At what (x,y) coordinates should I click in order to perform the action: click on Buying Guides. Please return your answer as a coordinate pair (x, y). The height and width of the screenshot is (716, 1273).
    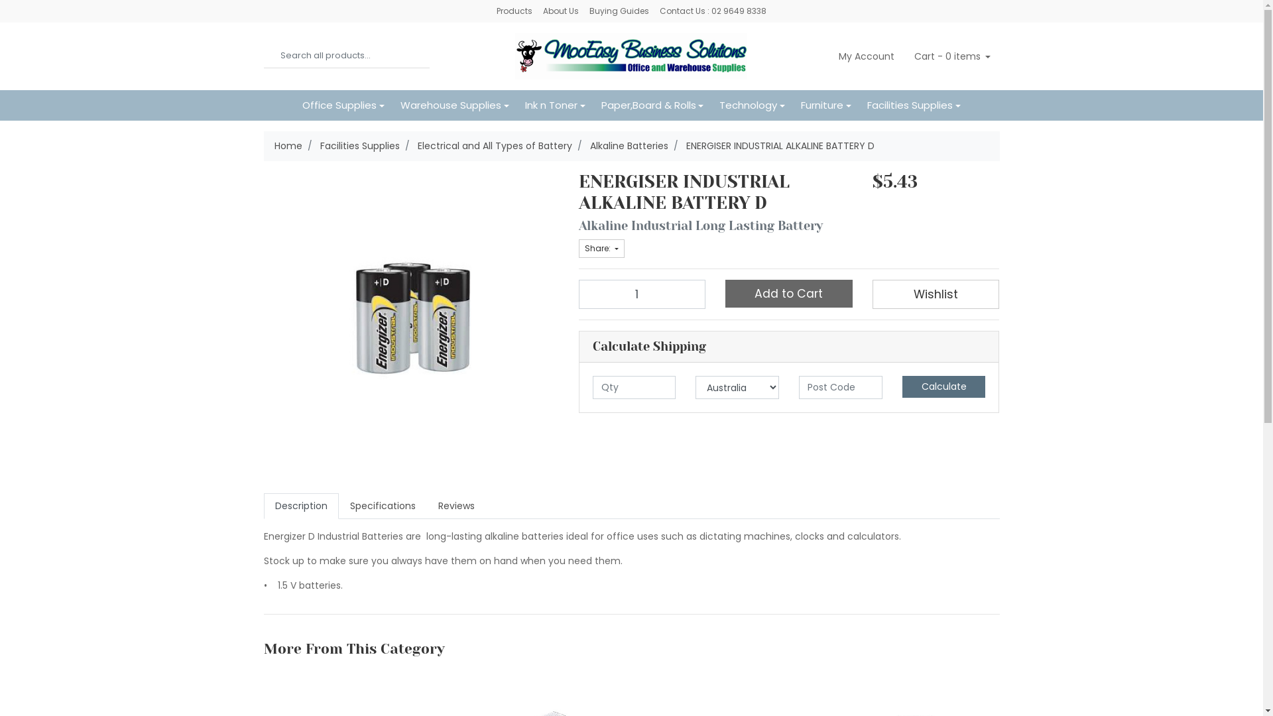
    Looking at the image, I should click on (619, 11).